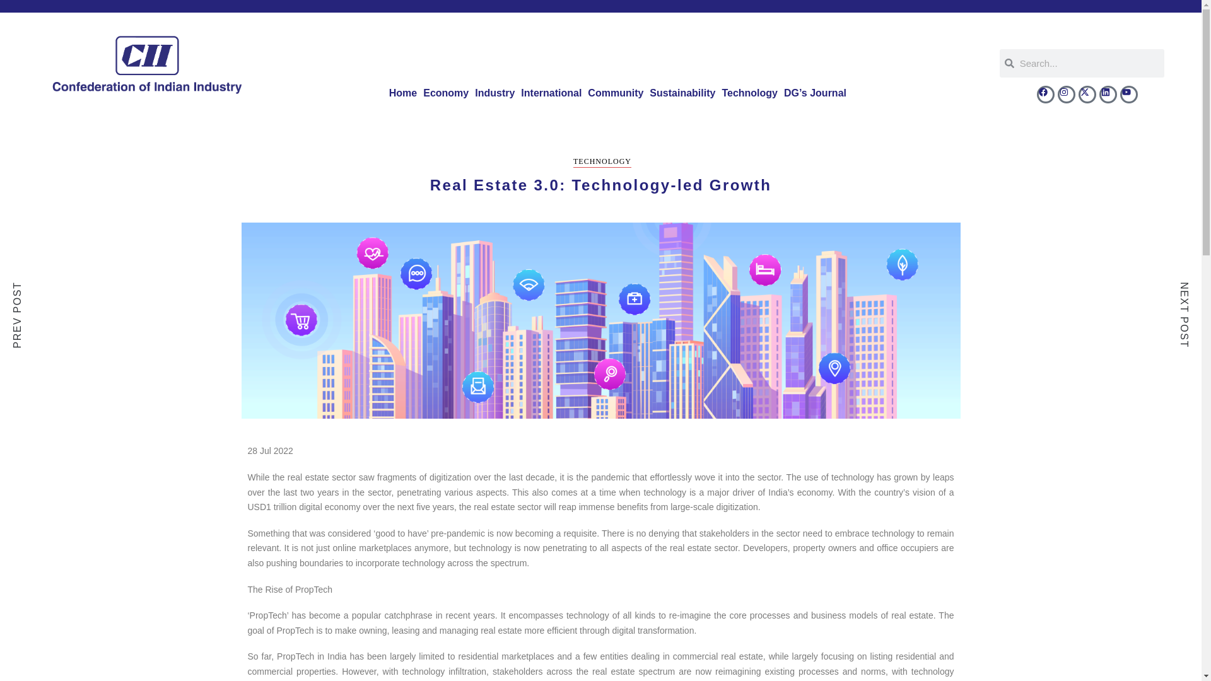 The height and width of the screenshot is (681, 1211). I want to click on Home, so click(403, 93).